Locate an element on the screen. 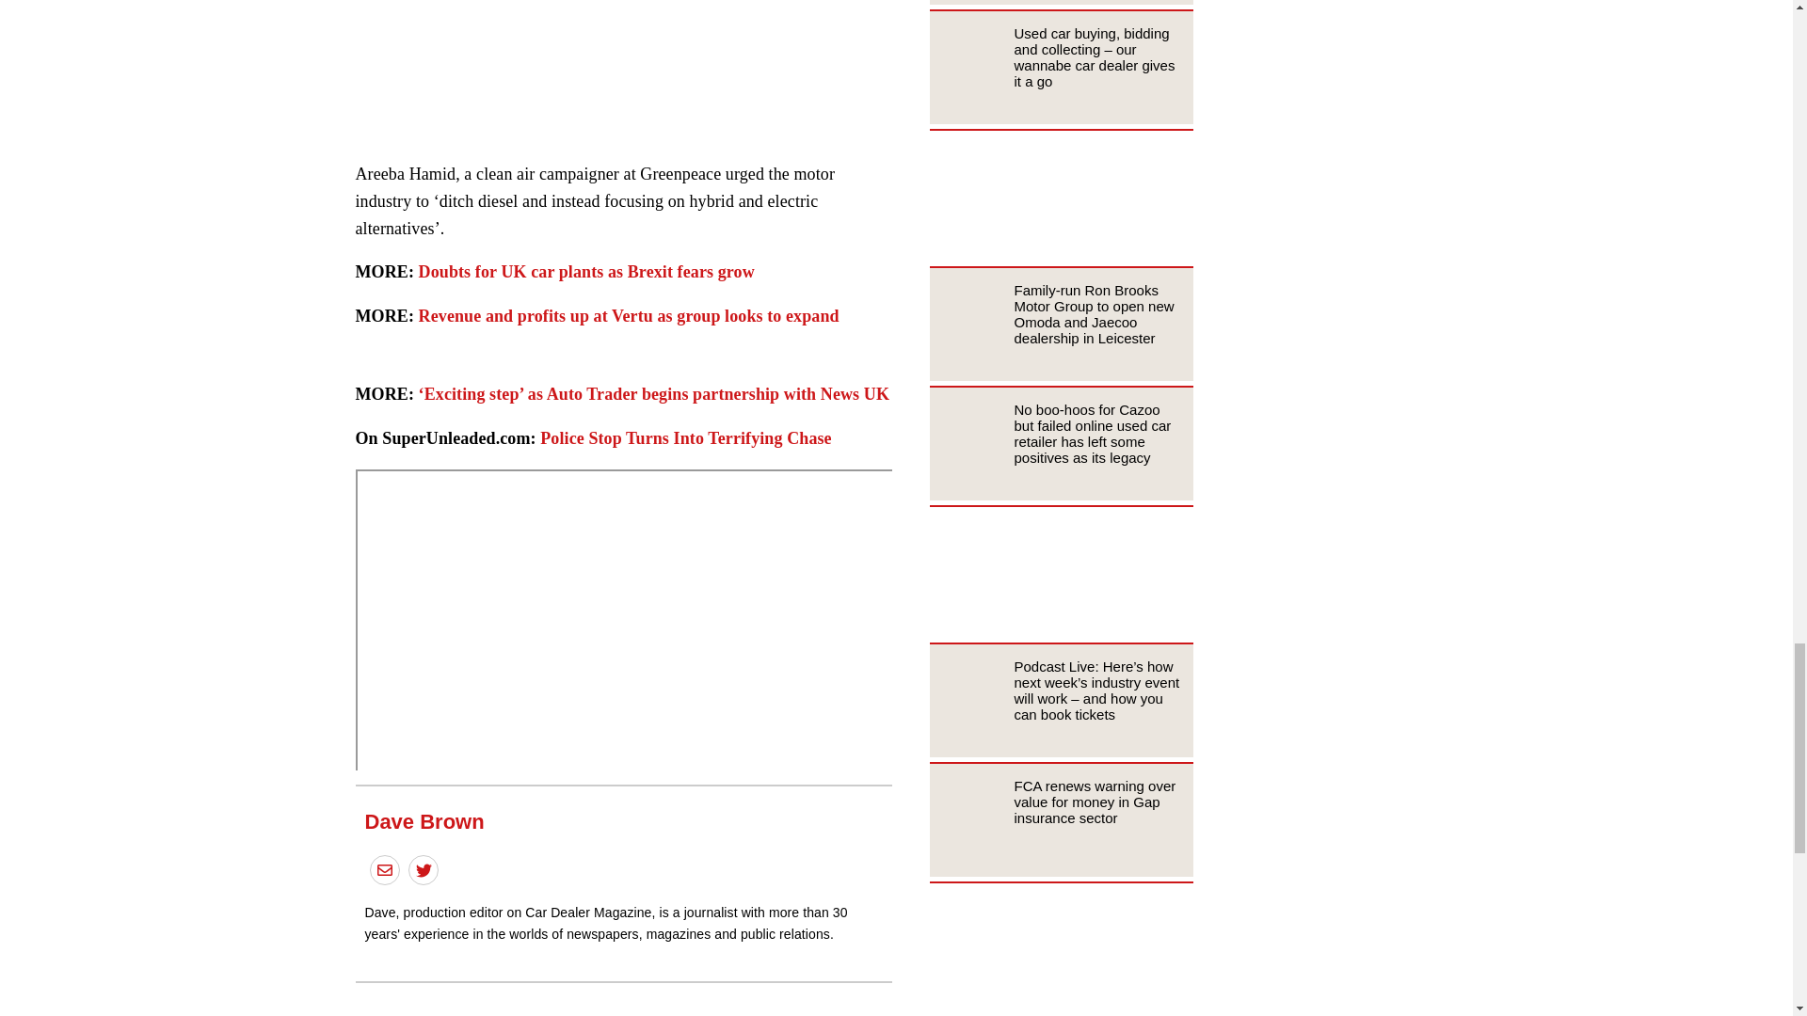  Dave Brown is located at coordinates (424, 820).